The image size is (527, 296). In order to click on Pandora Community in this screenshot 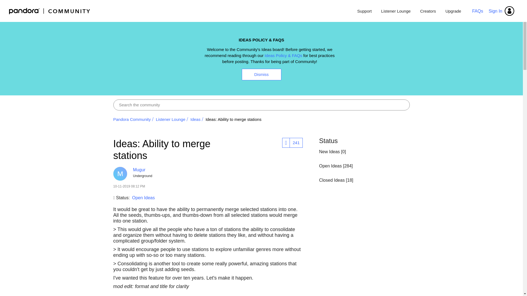, I will do `click(50, 11)`.